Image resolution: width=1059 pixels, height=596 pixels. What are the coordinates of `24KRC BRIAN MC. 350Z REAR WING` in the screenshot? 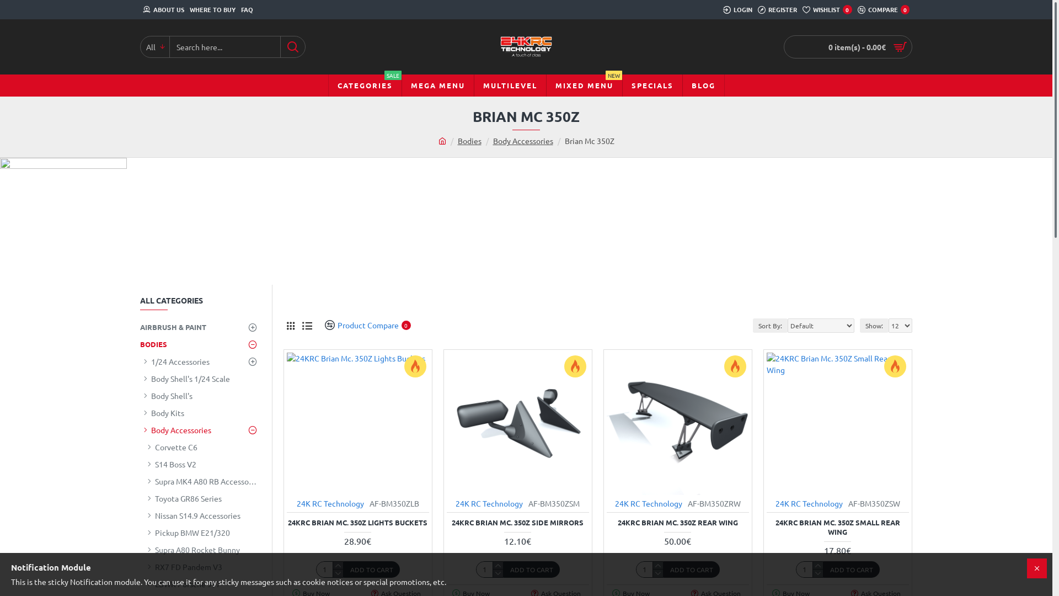 It's located at (678, 523).